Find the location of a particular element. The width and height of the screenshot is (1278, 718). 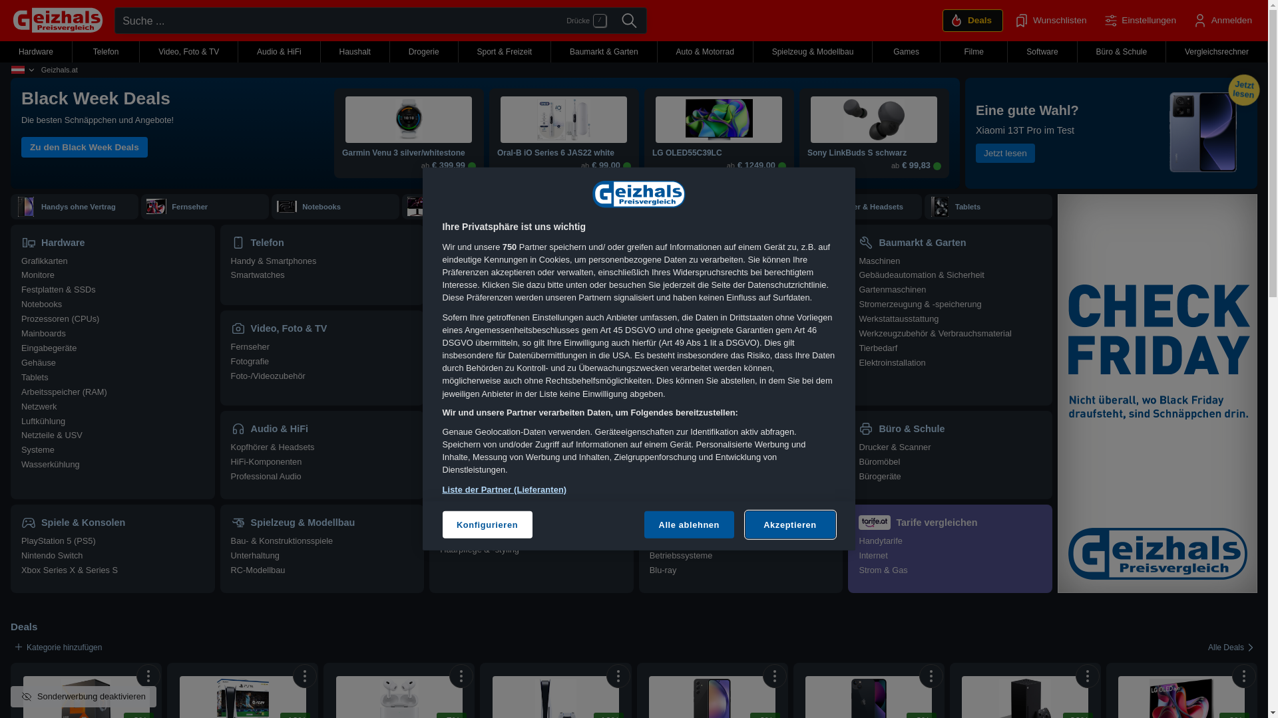

Office is located at coordinates (660, 541).